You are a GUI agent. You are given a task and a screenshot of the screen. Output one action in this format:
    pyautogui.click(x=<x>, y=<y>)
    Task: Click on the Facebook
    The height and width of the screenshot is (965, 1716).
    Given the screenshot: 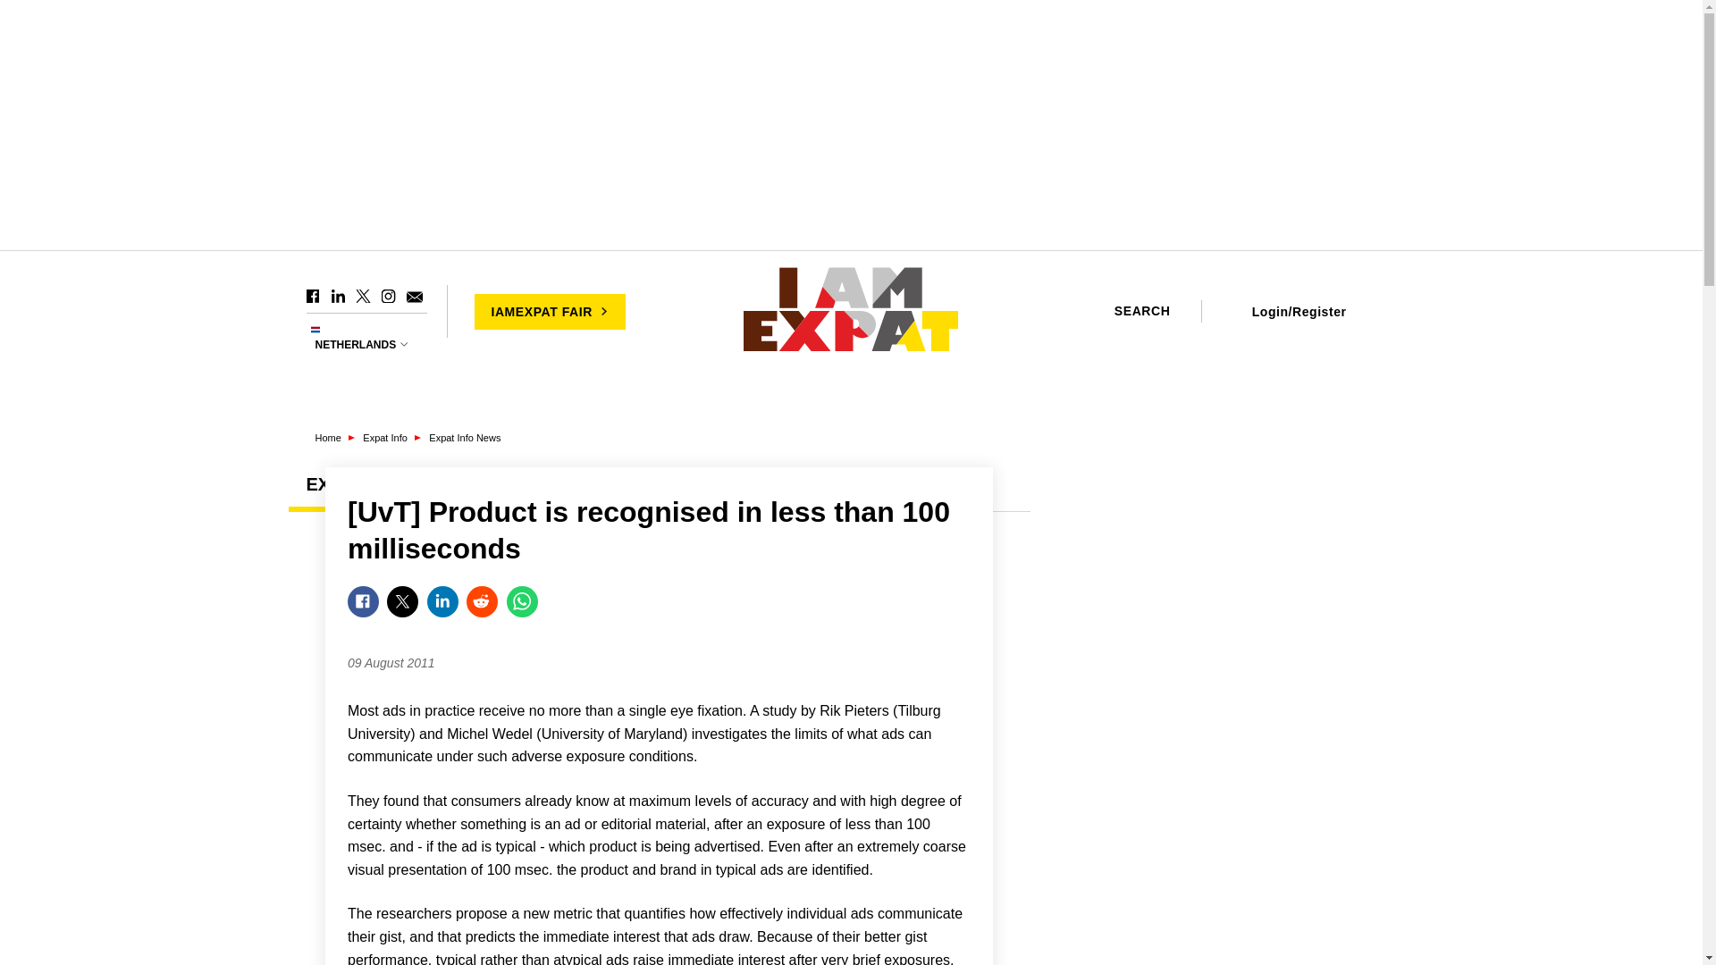 What is the action you would take?
    pyautogui.click(x=313, y=297)
    